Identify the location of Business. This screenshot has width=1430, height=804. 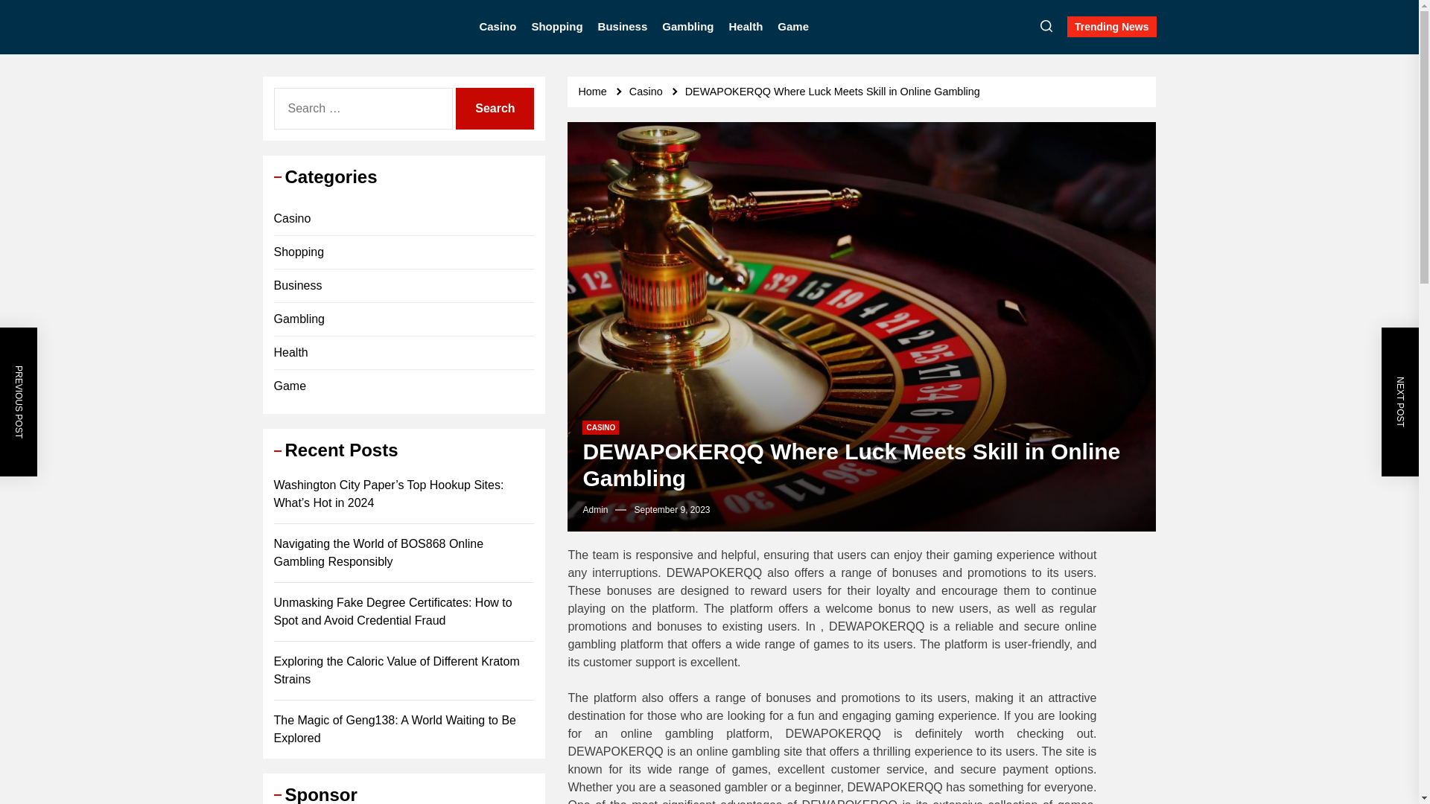
(623, 27).